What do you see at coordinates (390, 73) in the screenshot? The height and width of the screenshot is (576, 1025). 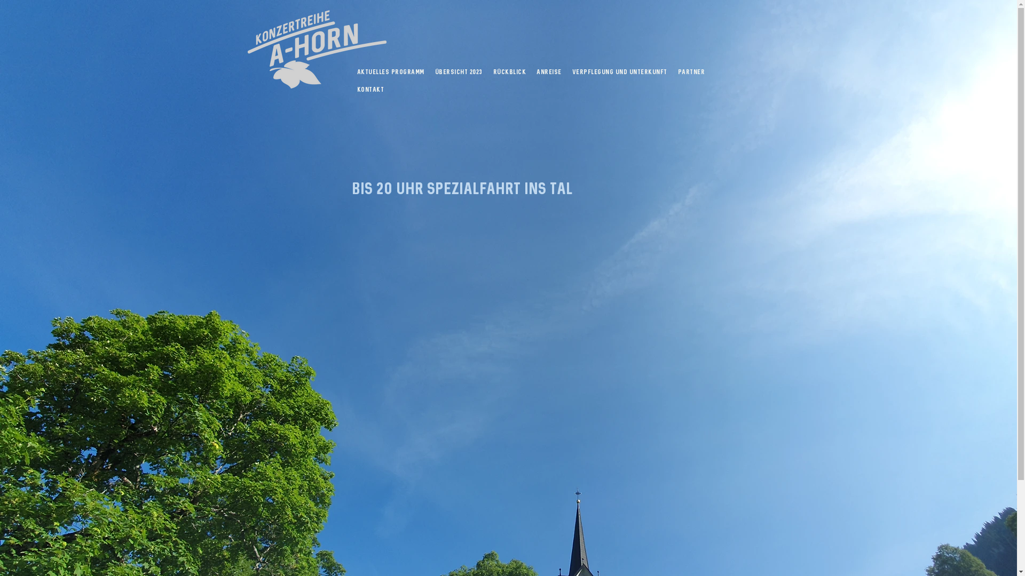 I see `Aktuelles Programm` at bounding box center [390, 73].